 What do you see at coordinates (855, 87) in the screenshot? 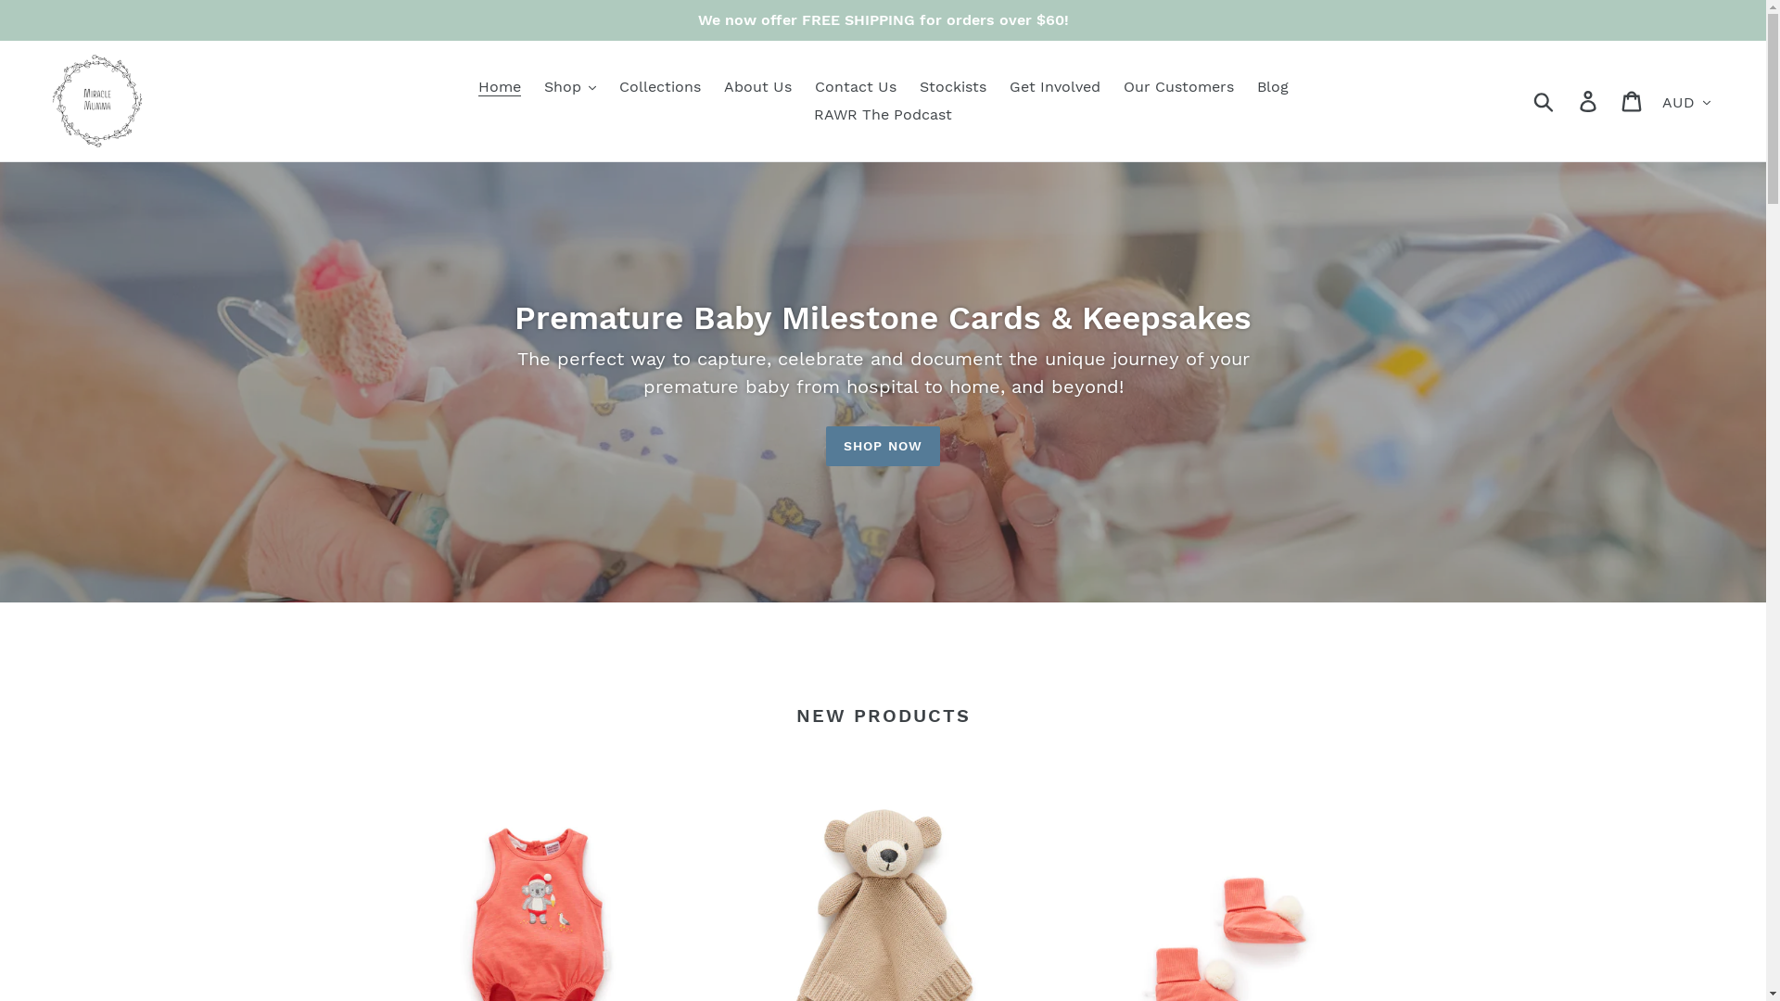
I see `Contact Us` at bounding box center [855, 87].